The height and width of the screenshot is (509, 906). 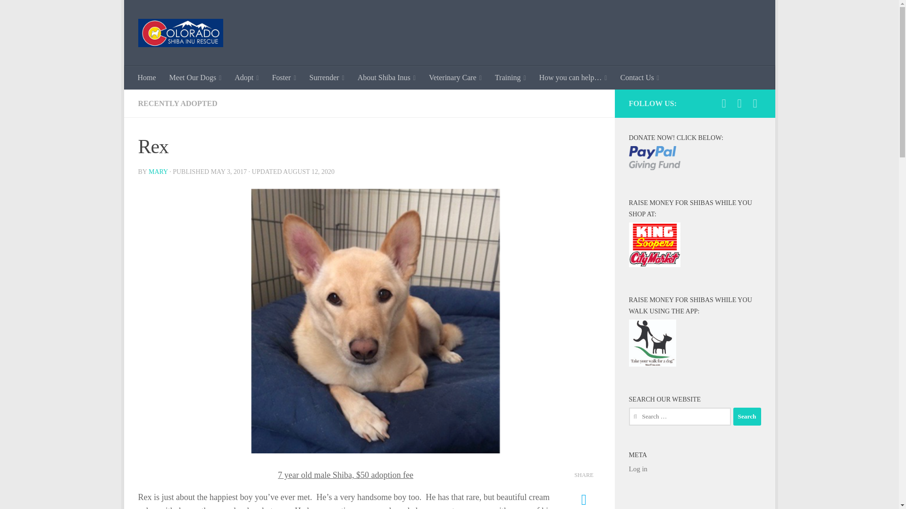 What do you see at coordinates (160, 13) in the screenshot?
I see `Skip to content` at bounding box center [160, 13].